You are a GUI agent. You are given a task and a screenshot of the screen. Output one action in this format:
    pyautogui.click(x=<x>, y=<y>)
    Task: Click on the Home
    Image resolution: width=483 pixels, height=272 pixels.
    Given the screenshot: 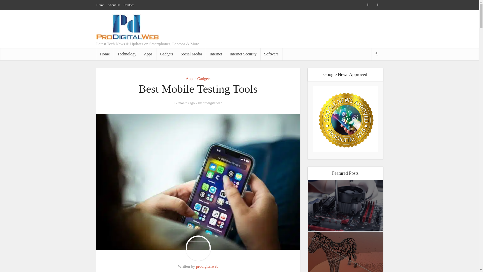 What is the action you would take?
    pyautogui.click(x=100, y=5)
    